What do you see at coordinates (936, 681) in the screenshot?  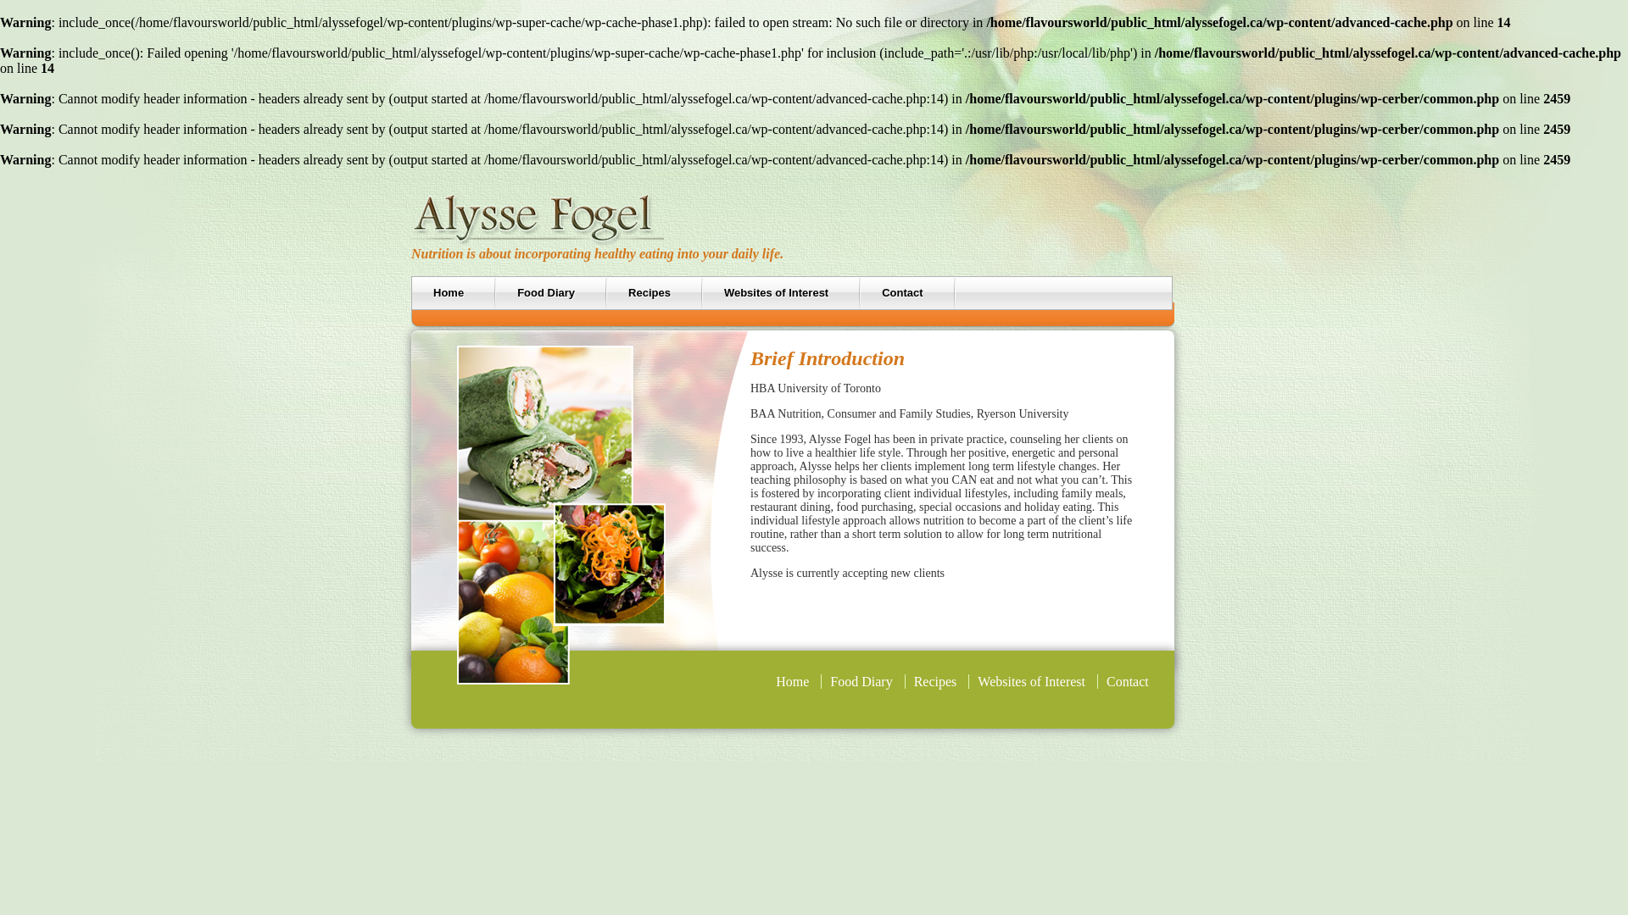 I see `Recipes` at bounding box center [936, 681].